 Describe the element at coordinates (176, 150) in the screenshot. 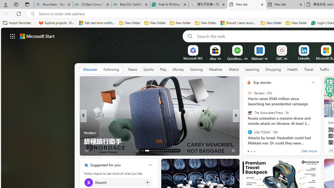

I see `AutomationID: tab-28` at that location.